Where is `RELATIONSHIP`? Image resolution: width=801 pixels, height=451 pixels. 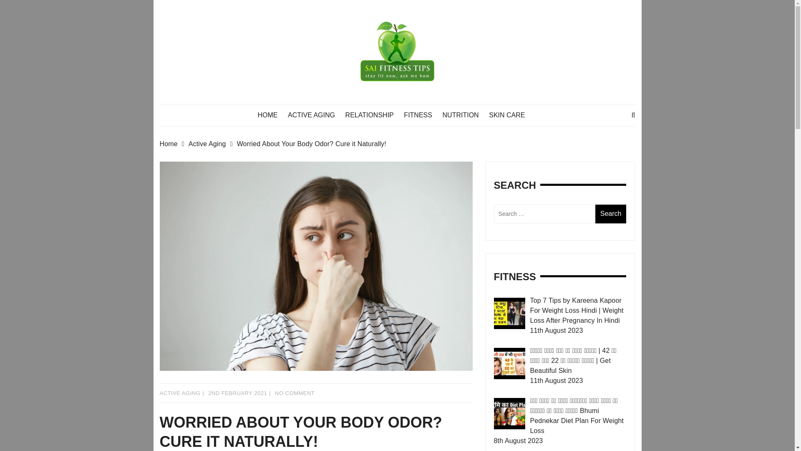
RELATIONSHIP is located at coordinates (373, 115).